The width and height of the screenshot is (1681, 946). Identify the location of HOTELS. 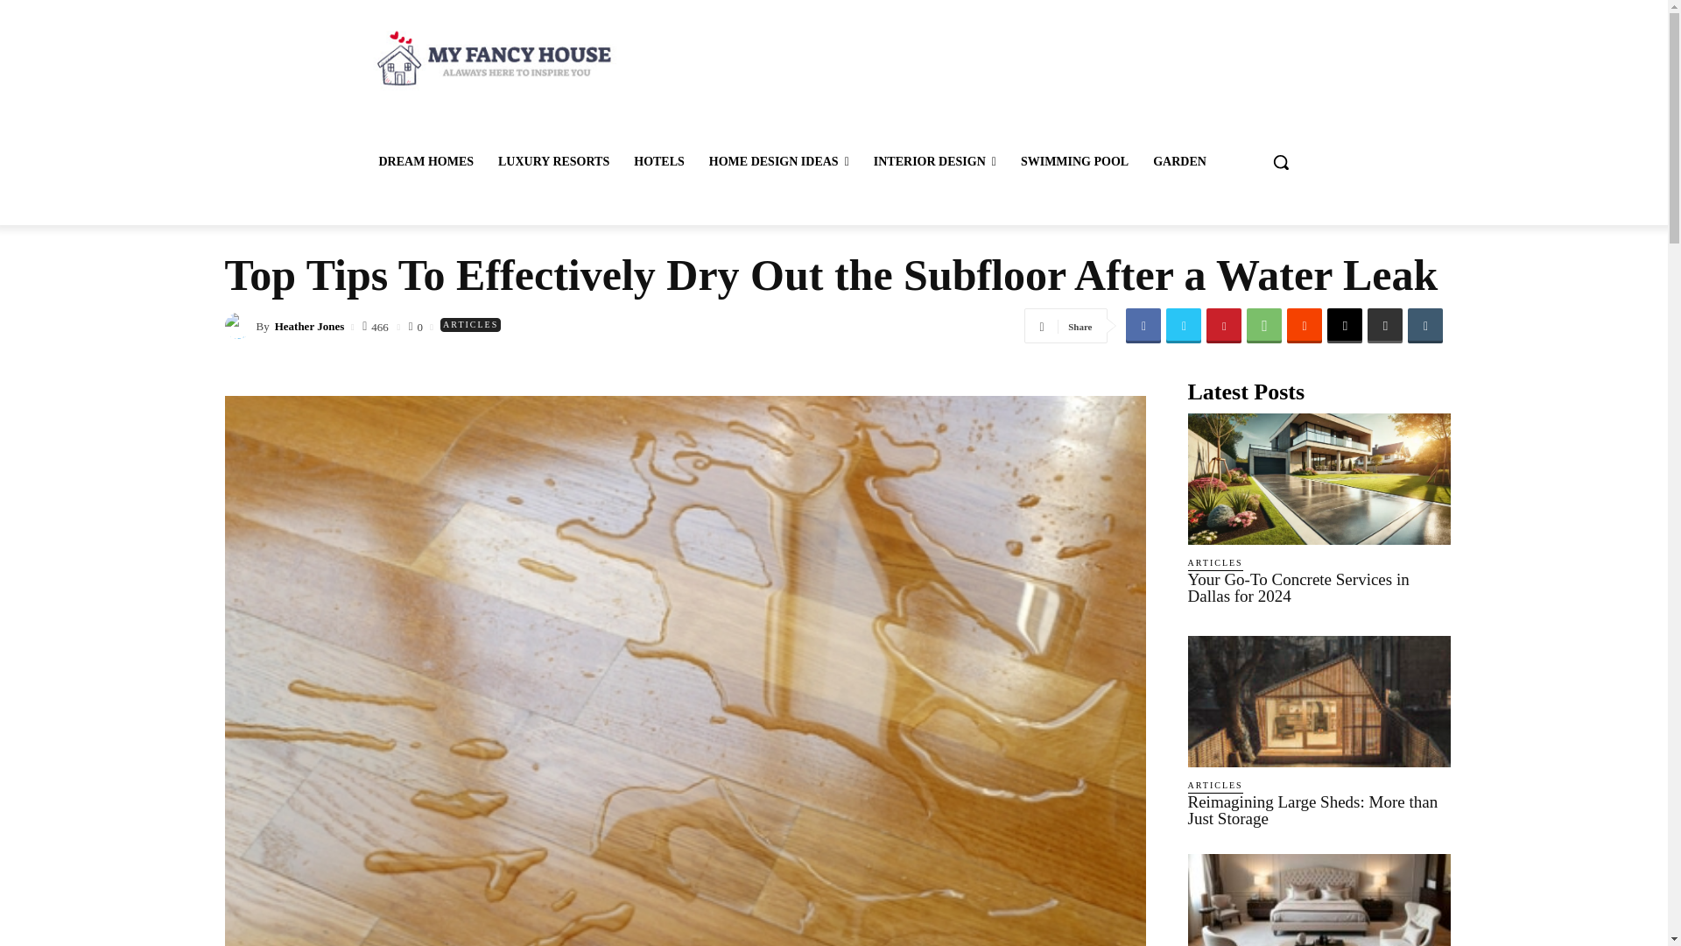
(659, 161).